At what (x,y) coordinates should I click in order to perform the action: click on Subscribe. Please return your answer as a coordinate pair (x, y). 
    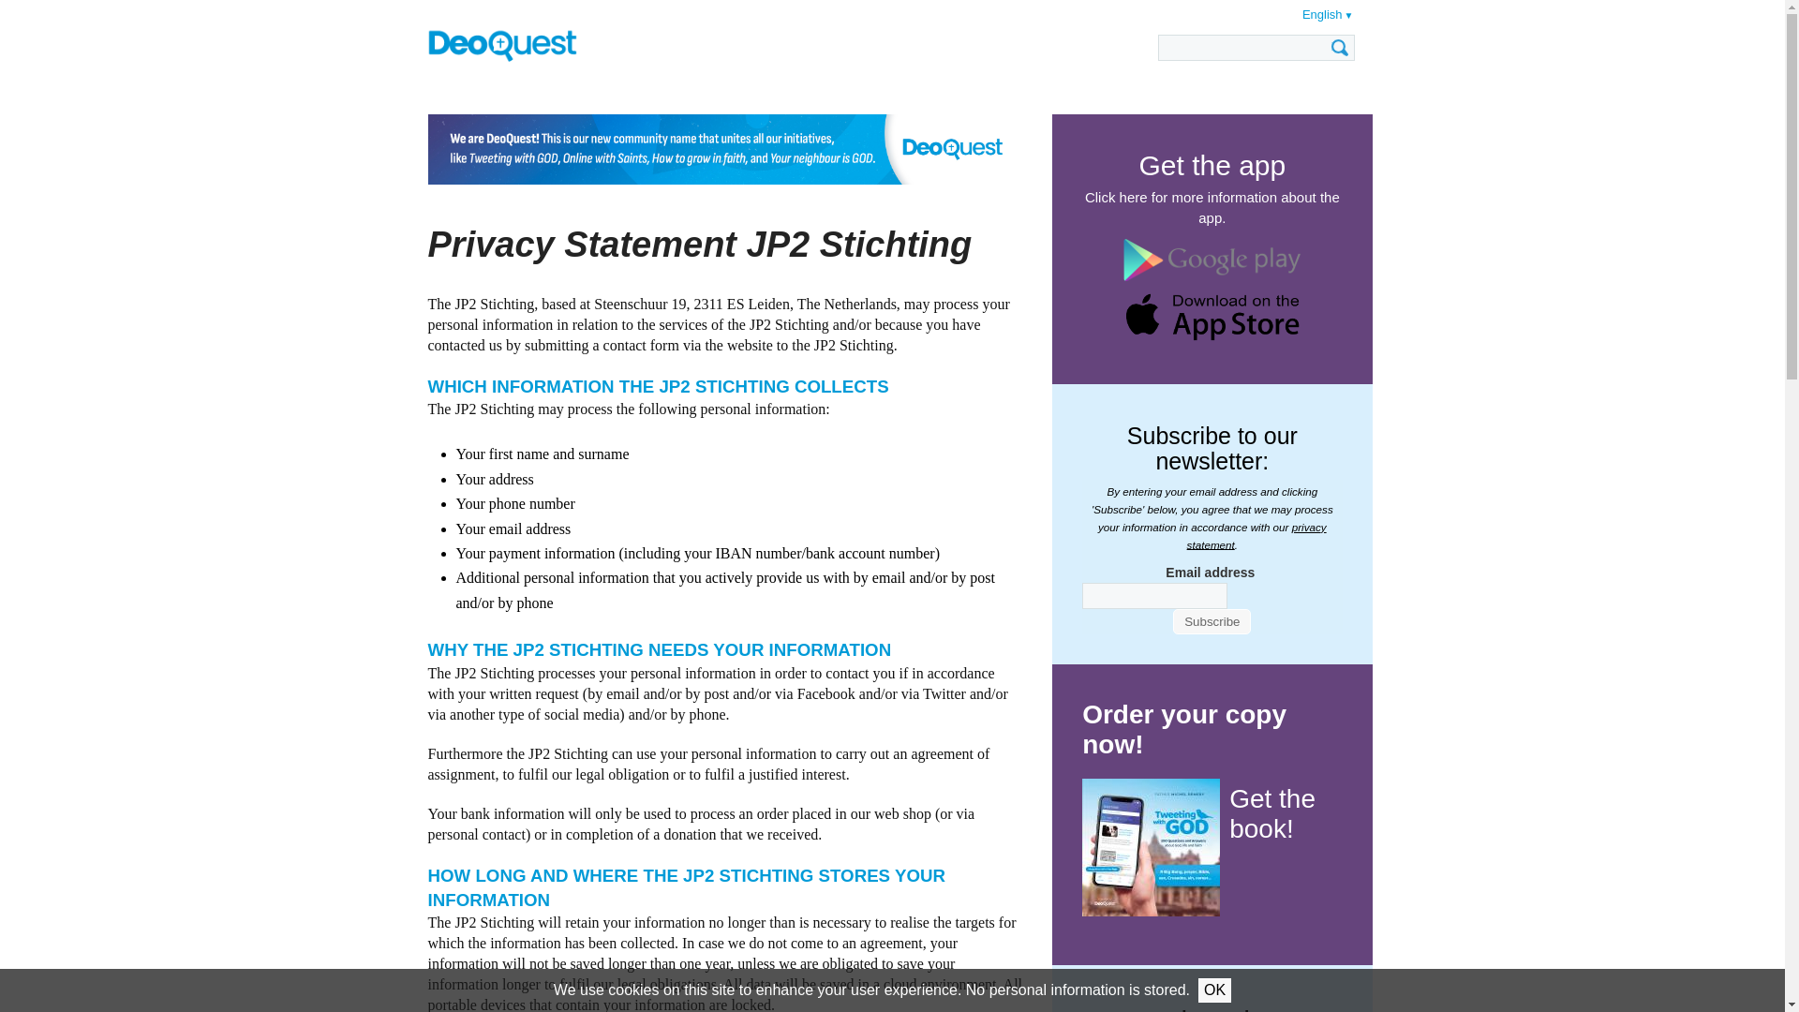
    Looking at the image, I should click on (1211, 622).